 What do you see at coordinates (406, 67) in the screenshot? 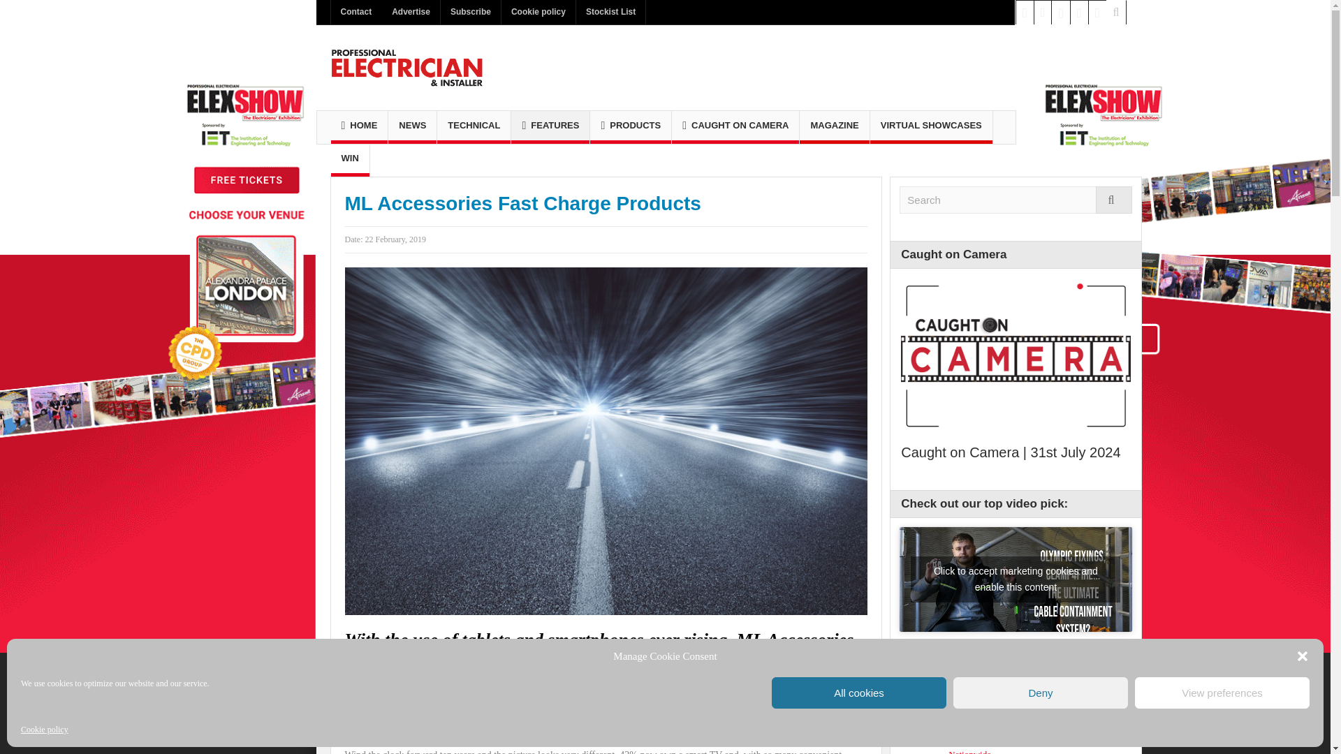
I see `Professional Electrician` at bounding box center [406, 67].